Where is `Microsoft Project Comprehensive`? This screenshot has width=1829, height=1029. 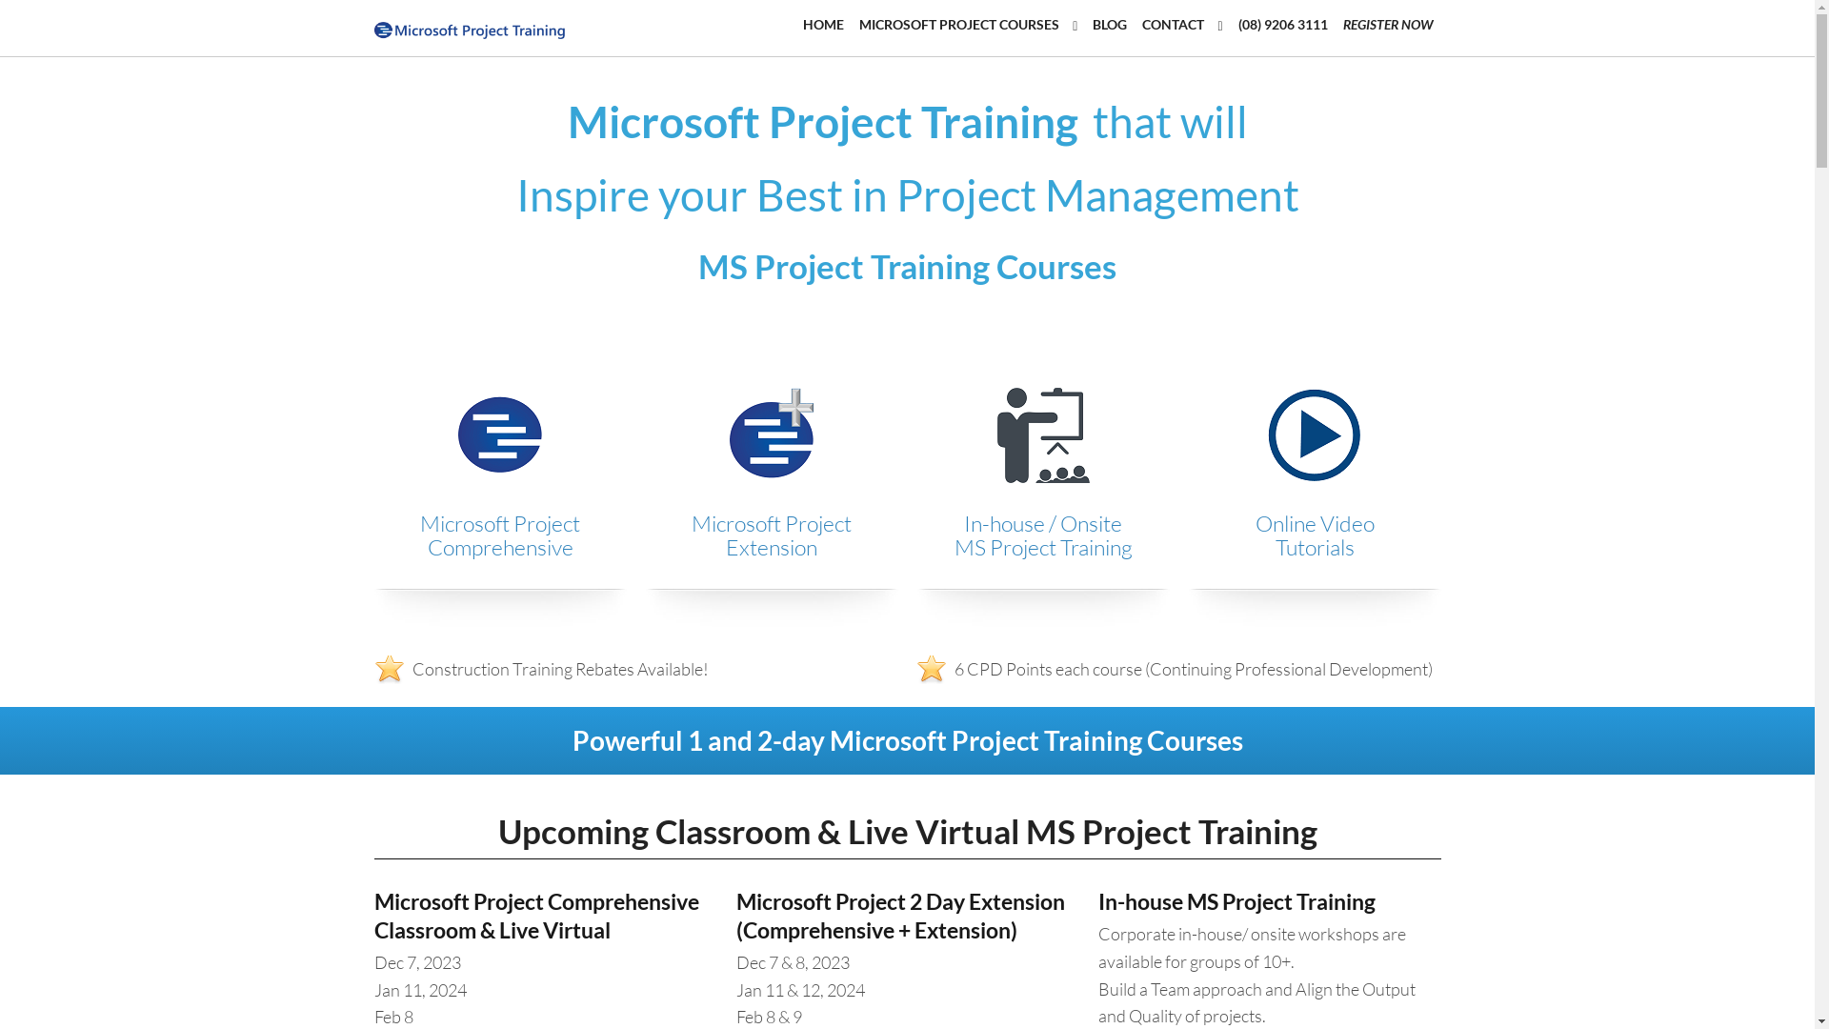
Microsoft Project Comprehensive is located at coordinates (500, 535).